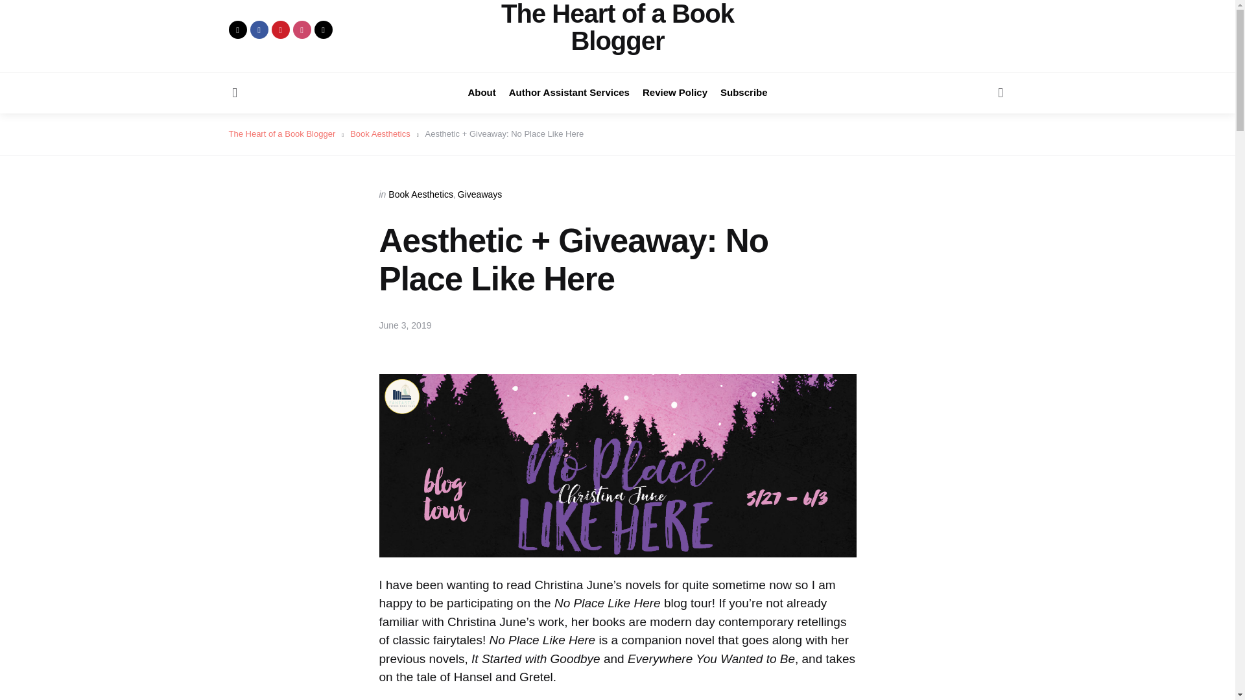 This screenshot has height=700, width=1245. What do you see at coordinates (380, 132) in the screenshot?
I see `Book Aesthetics` at bounding box center [380, 132].